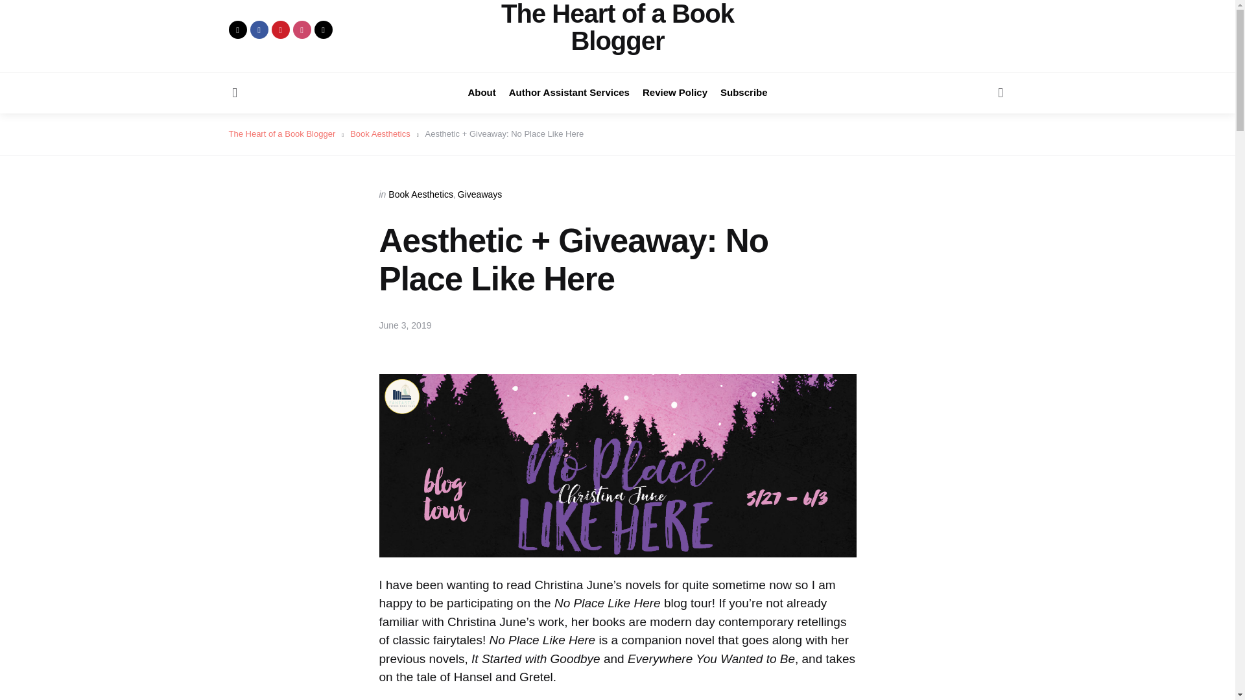 This screenshot has height=700, width=1245. What do you see at coordinates (380, 132) in the screenshot?
I see `Book Aesthetics` at bounding box center [380, 132].